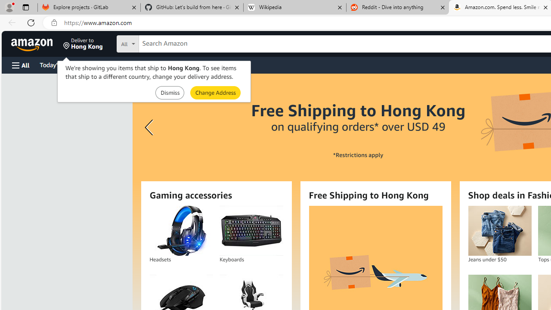 The width and height of the screenshot is (551, 310). What do you see at coordinates (21, 65) in the screenshot?
I see `Open Menu` at bounding box center [21, 65].